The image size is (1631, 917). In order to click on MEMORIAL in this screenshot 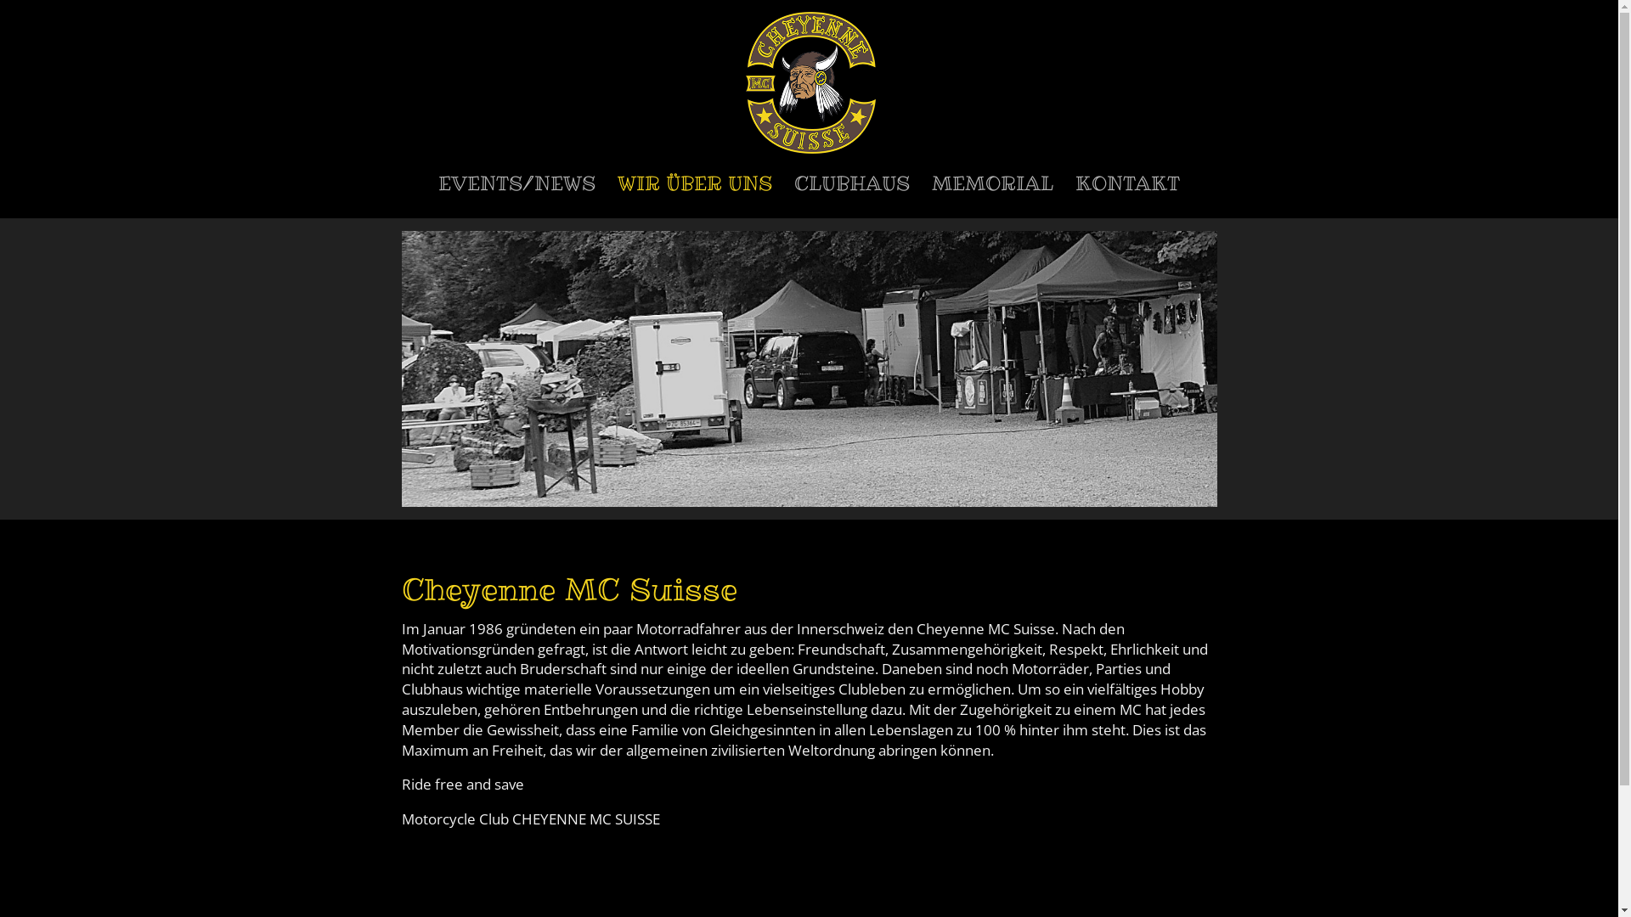, I will do `click(992, 198)`.